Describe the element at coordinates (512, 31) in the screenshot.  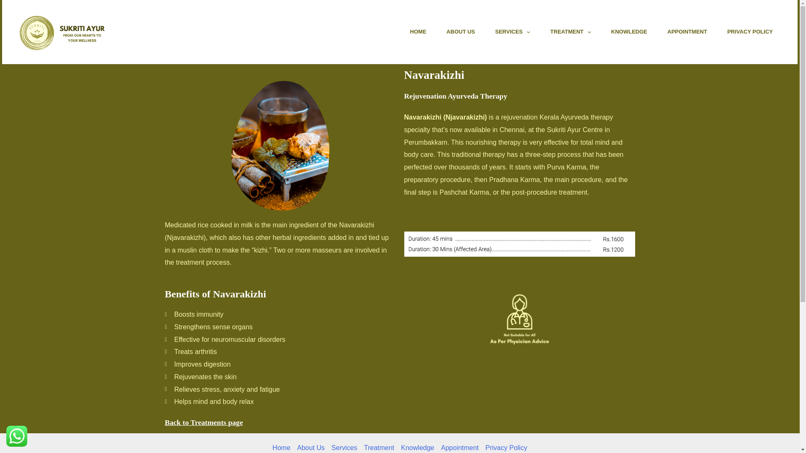
I see `SERVICES` at that location.